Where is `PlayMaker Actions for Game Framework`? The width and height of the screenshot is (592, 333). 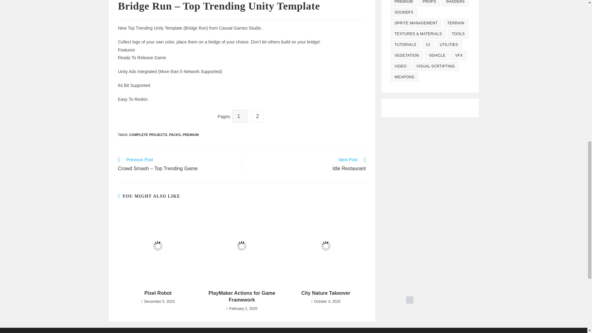 PlayMaker Actions for Game Framework is located at coordinates (242, 297).